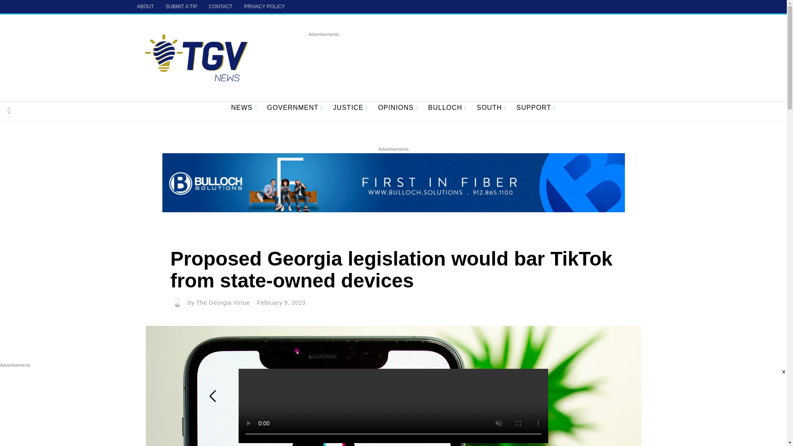  What do you see at coordinates (197, 57) in the screenshot?
I see `tgvlogoheader.png` at bounding box center [197, 57].